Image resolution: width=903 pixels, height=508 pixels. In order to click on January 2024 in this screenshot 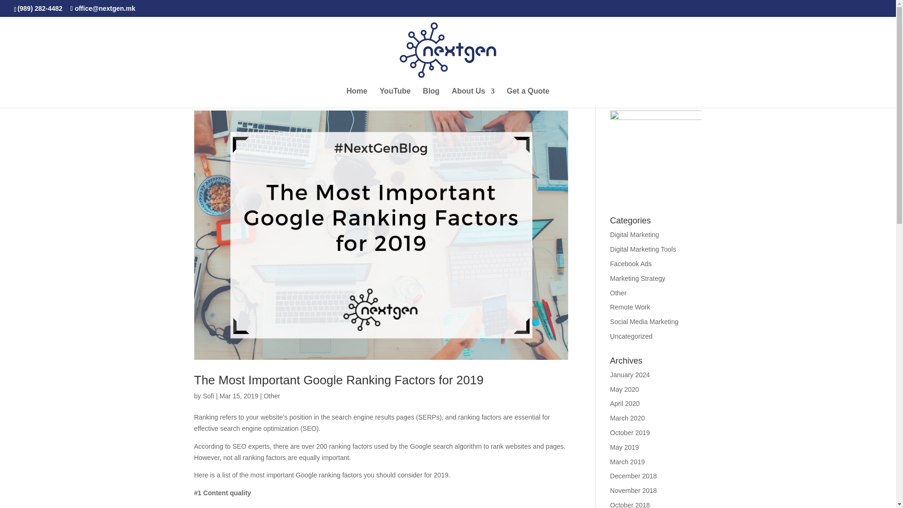, I will do `click(630, 374)`.